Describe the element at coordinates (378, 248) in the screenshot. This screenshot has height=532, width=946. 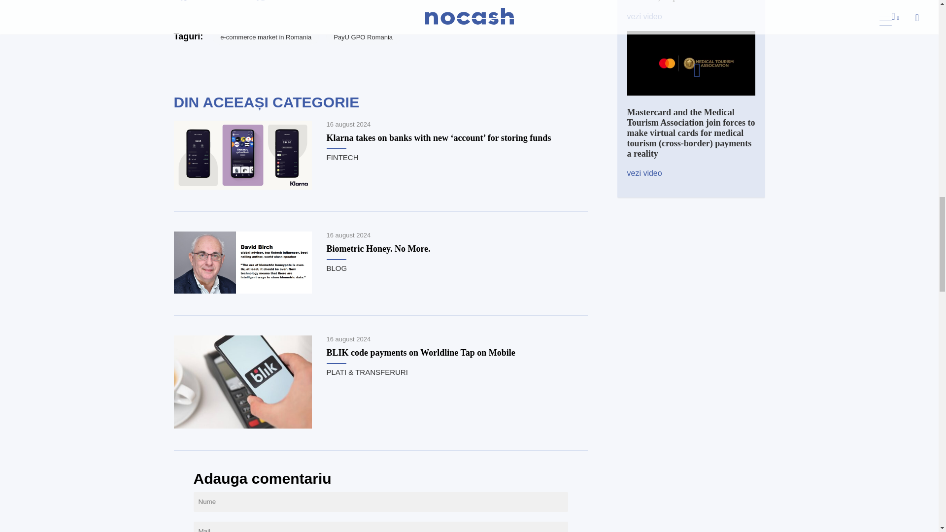
I see `Permanent Link to Biometric Honey. No More.` at that location.